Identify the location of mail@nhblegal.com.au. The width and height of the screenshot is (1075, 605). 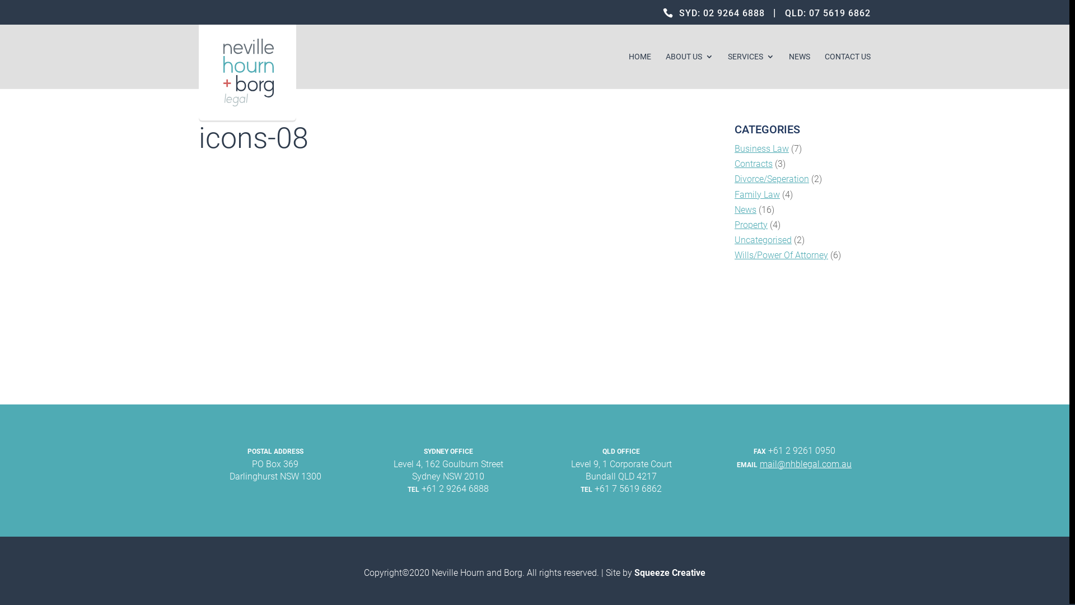
(806, 464).